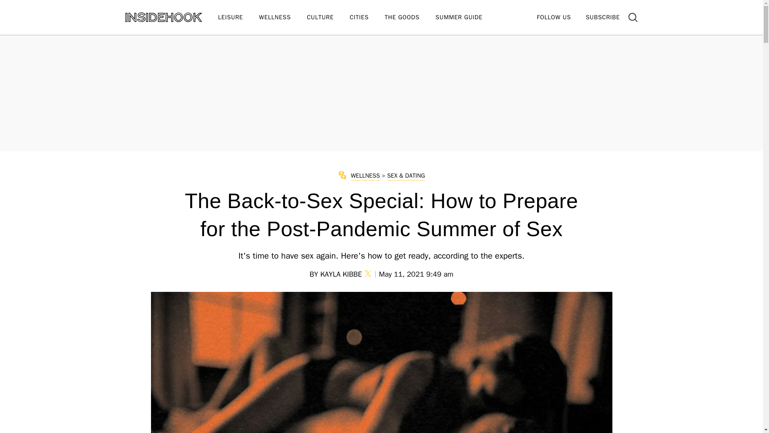 The image size is (769, 433). I want to click on FOLLOW US, so click(554, 17).